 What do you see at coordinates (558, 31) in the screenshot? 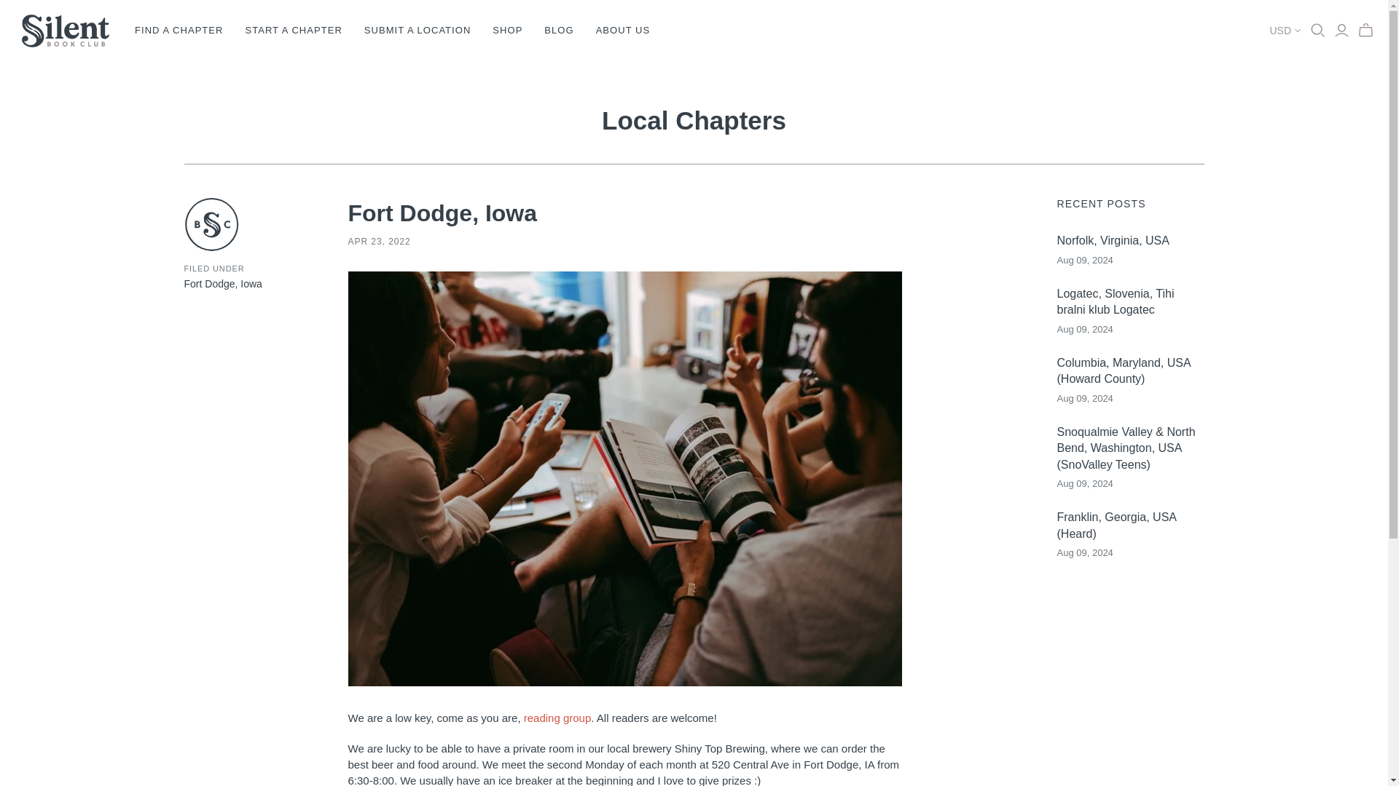
I see `BLOG` at bounding box center [558, 31].